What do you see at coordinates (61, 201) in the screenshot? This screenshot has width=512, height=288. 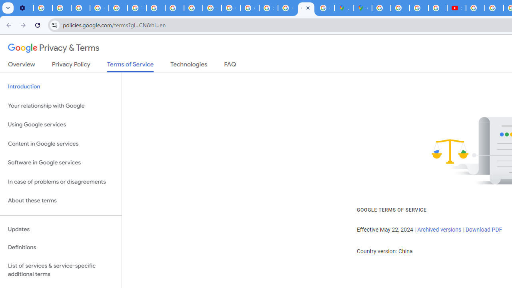 I see `About these terms` at bounding box center [61, 201].